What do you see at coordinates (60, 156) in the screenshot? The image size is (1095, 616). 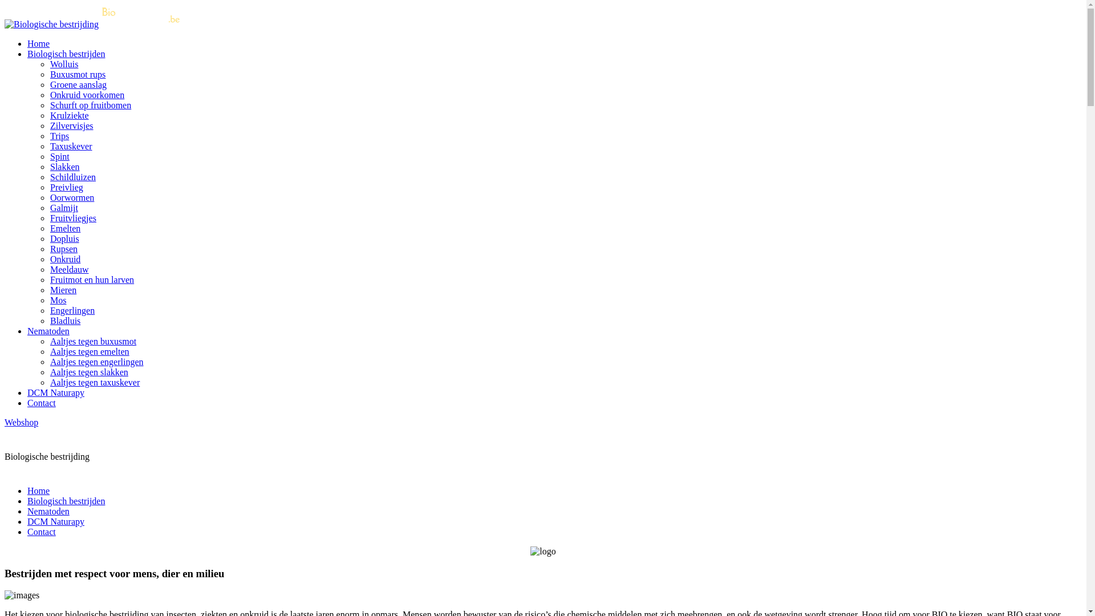 I see `Spint` at bounding box center [60, 156].